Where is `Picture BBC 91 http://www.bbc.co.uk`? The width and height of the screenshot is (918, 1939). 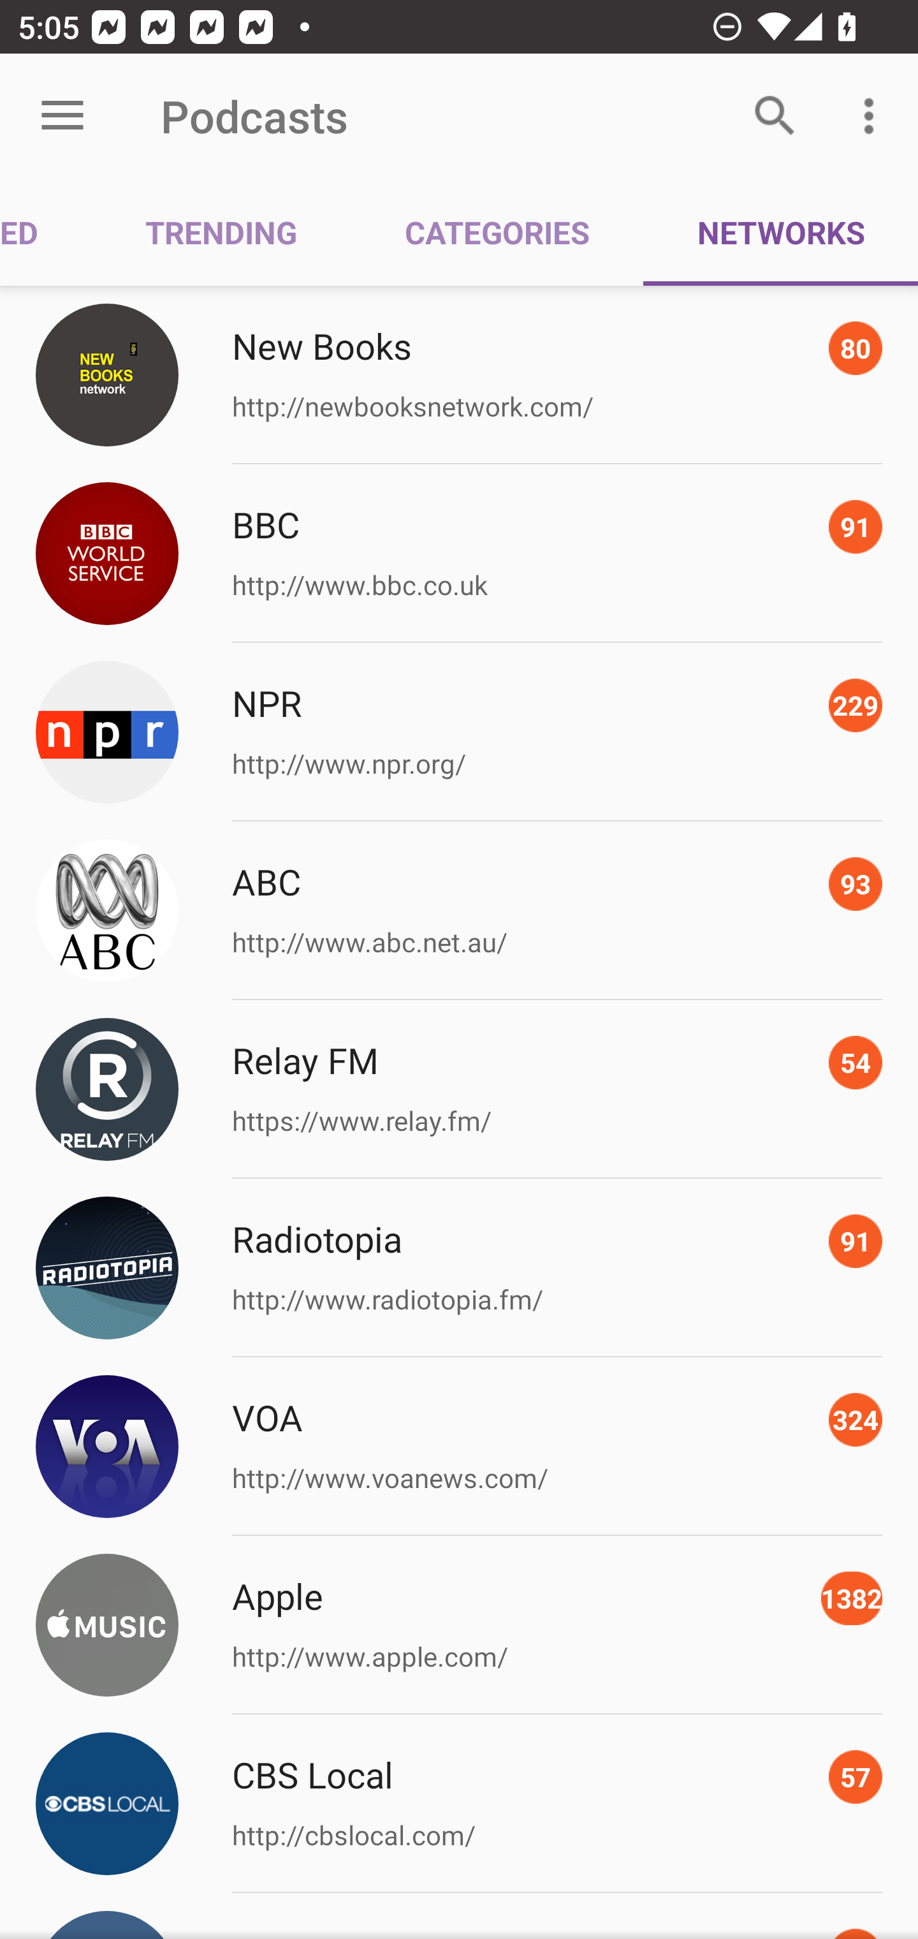
Picture BBC 91 http://www.bbc.co.uk is located at coordinates (459, 554).